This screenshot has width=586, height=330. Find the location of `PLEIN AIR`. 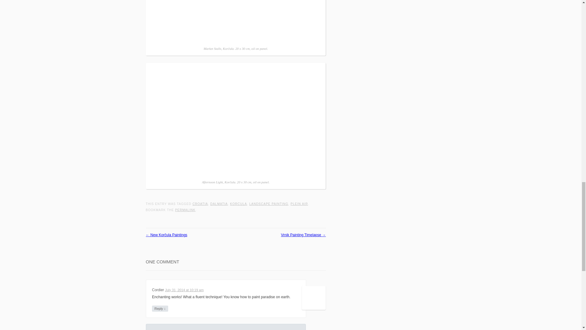

PLEIN AIR is located at coordinates (299, 204).